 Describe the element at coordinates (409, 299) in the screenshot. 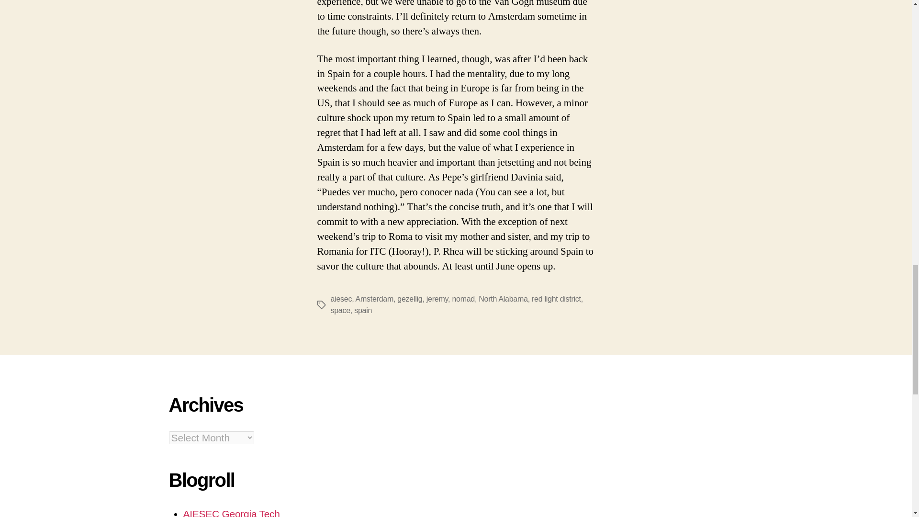

I see `gezellig` at that location.